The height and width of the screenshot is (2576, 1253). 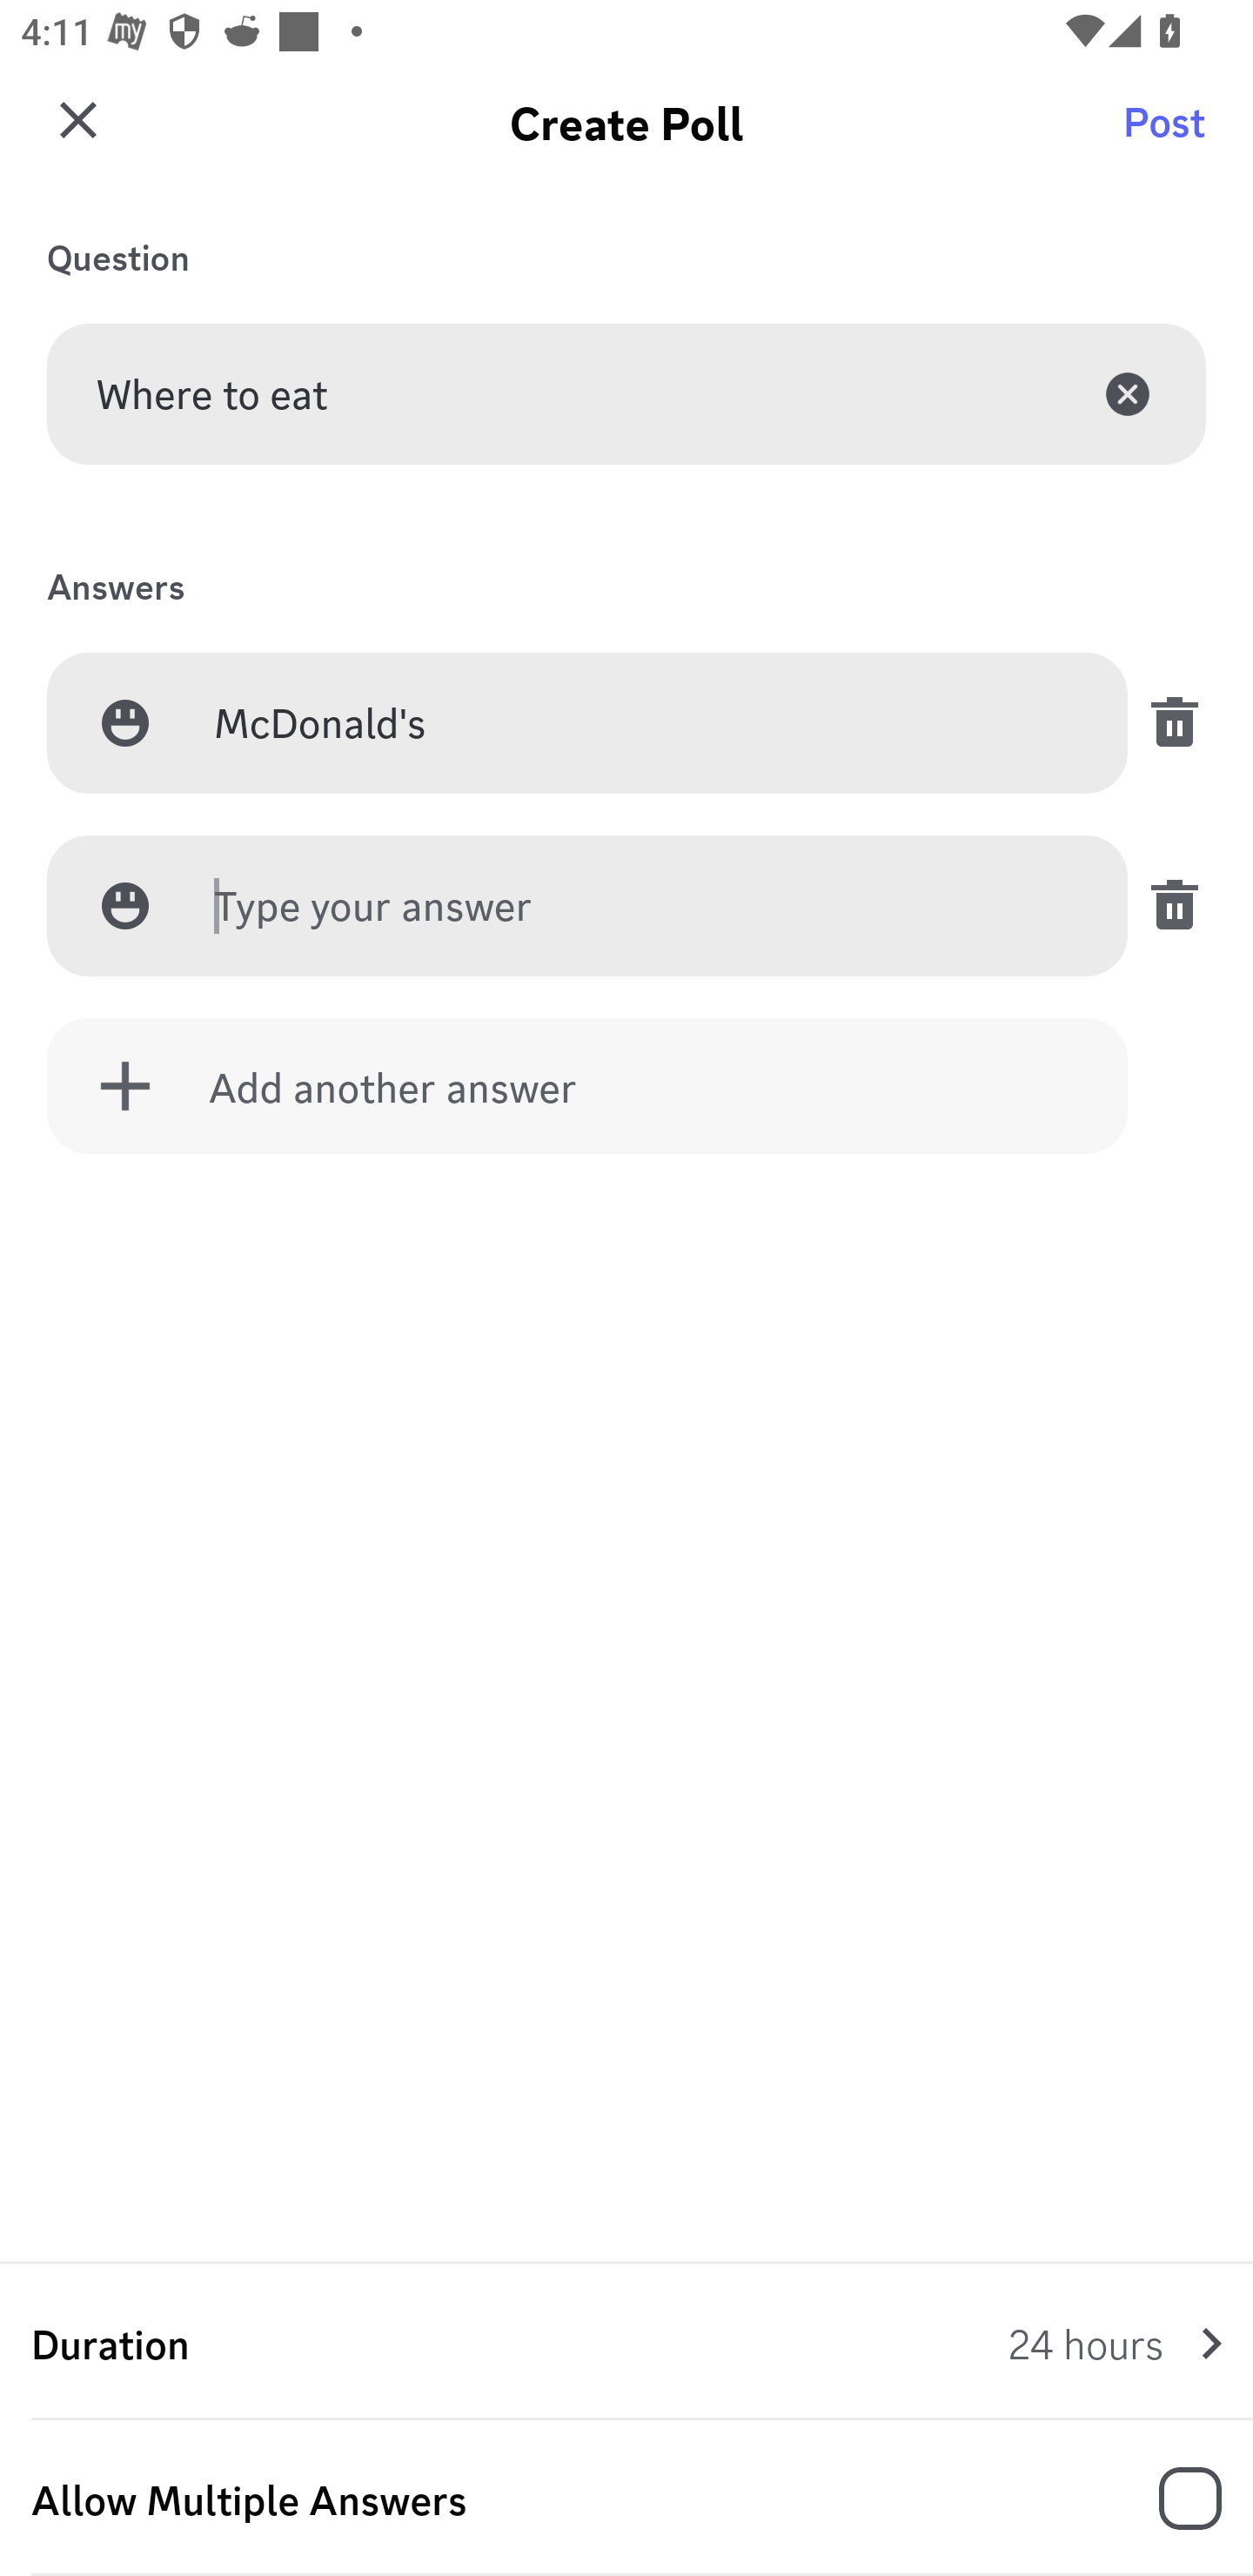 I want to click on general (channel) general general (channel), so click(x=637, y=135).